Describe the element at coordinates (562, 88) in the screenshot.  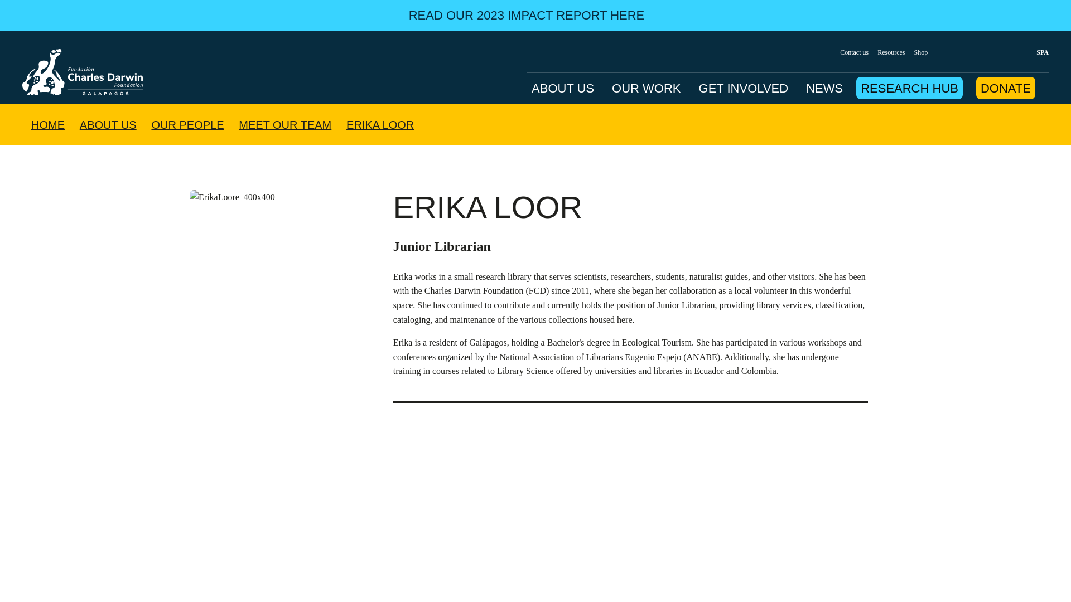
I see `ABOUT US` at that location.